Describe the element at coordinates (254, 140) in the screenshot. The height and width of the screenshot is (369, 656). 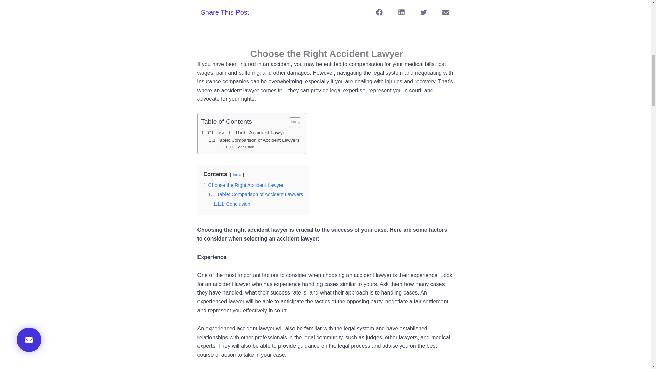
I see `Table: Comparison of Accident Lawyers` at that location.